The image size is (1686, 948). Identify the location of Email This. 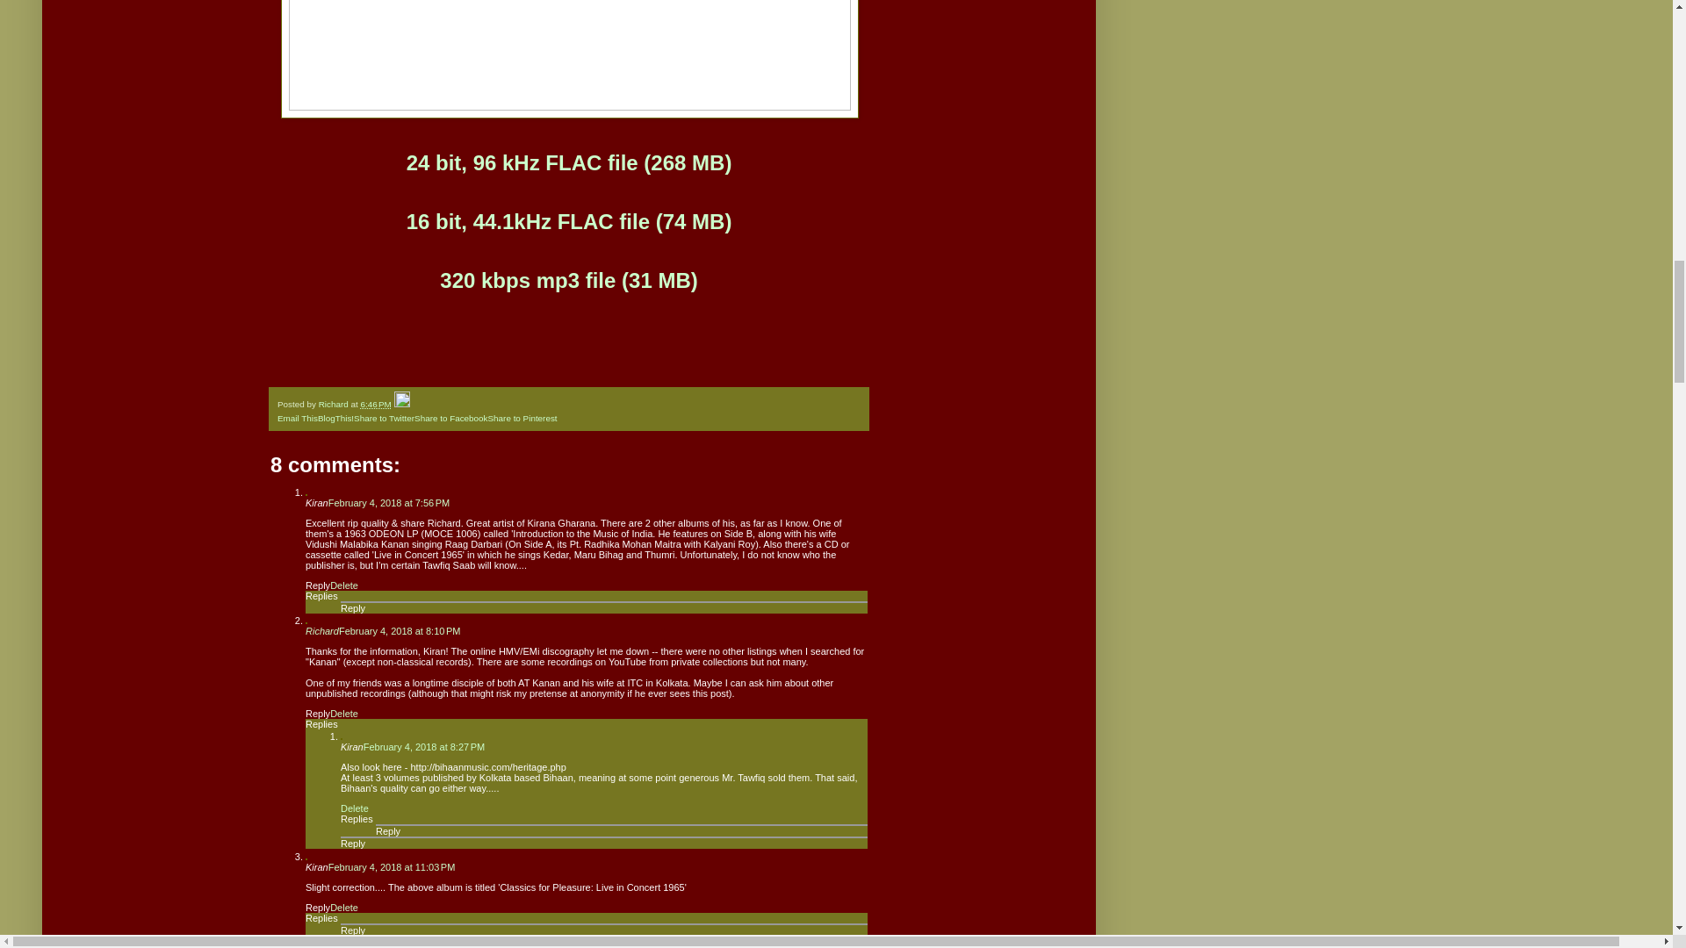
(298, 418).